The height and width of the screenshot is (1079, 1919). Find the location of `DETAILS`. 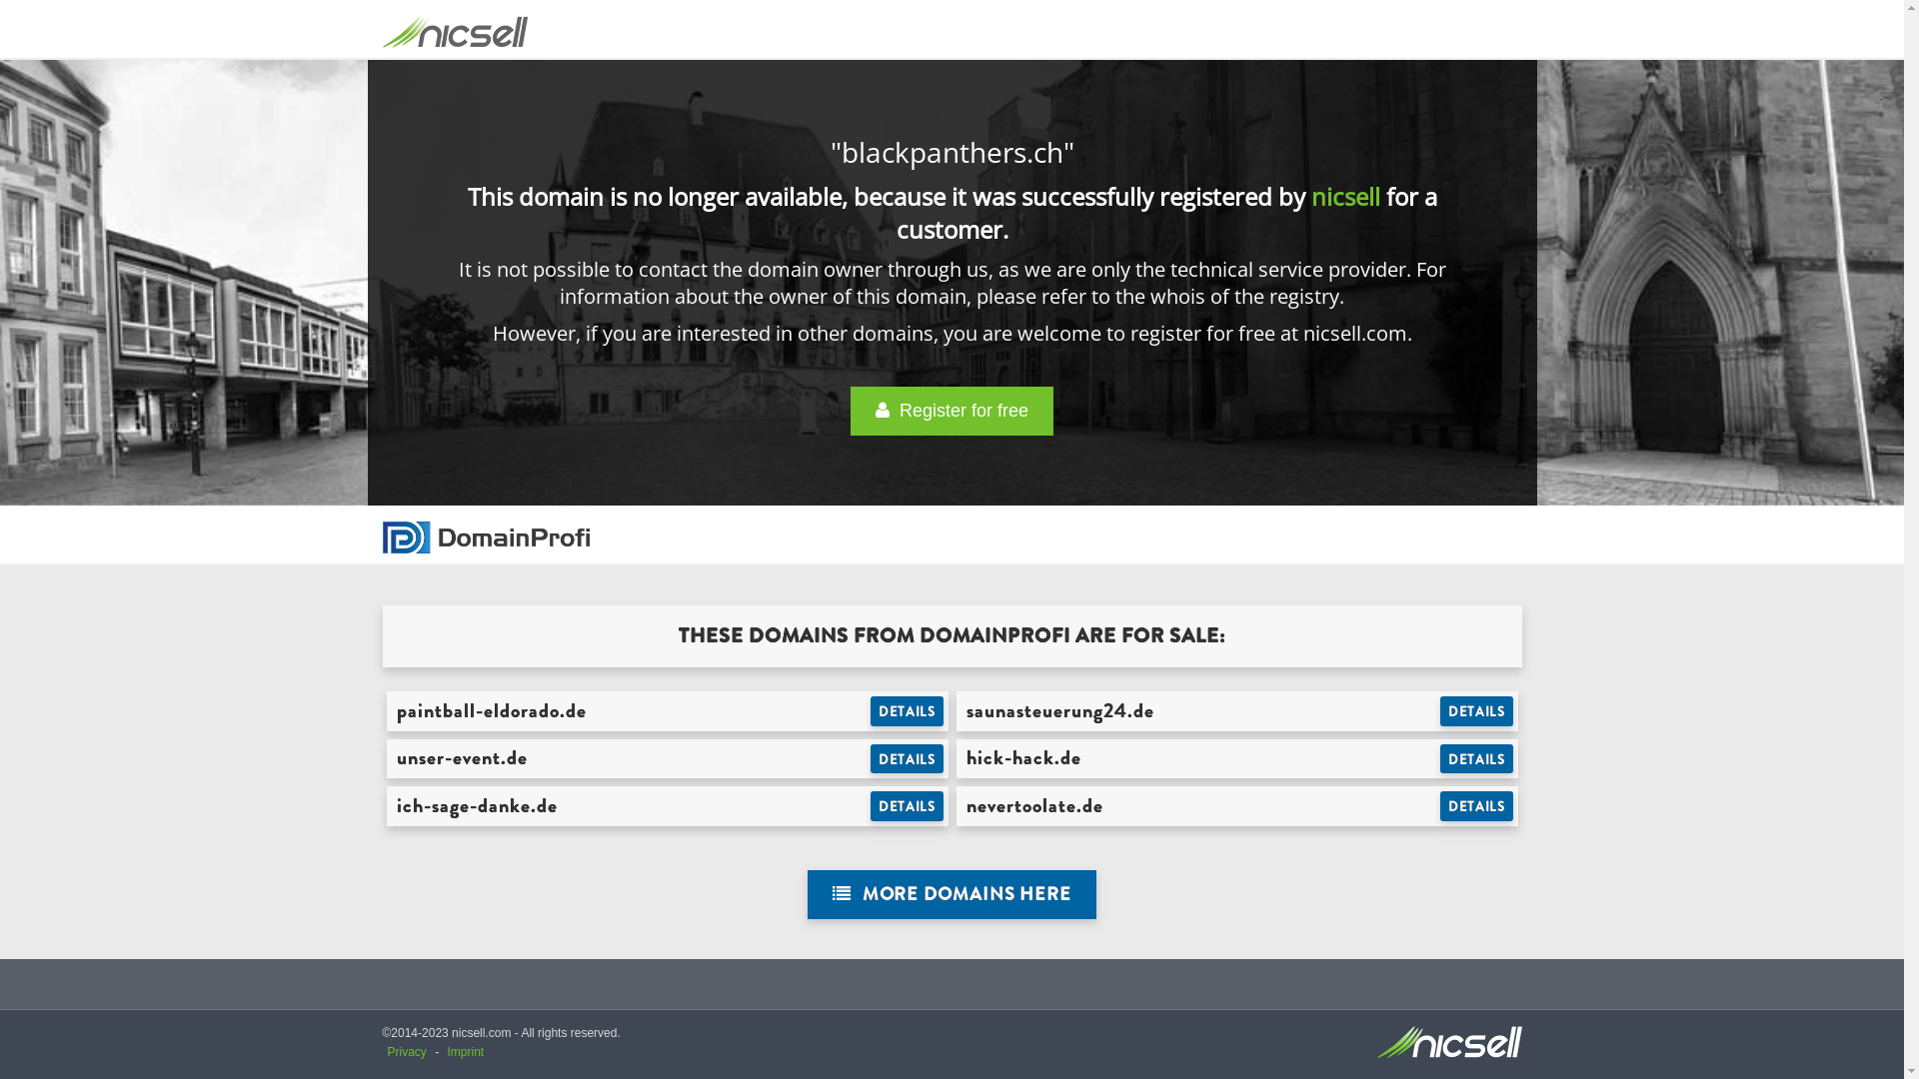

DETAILS is located at coordinates (1477, 806).